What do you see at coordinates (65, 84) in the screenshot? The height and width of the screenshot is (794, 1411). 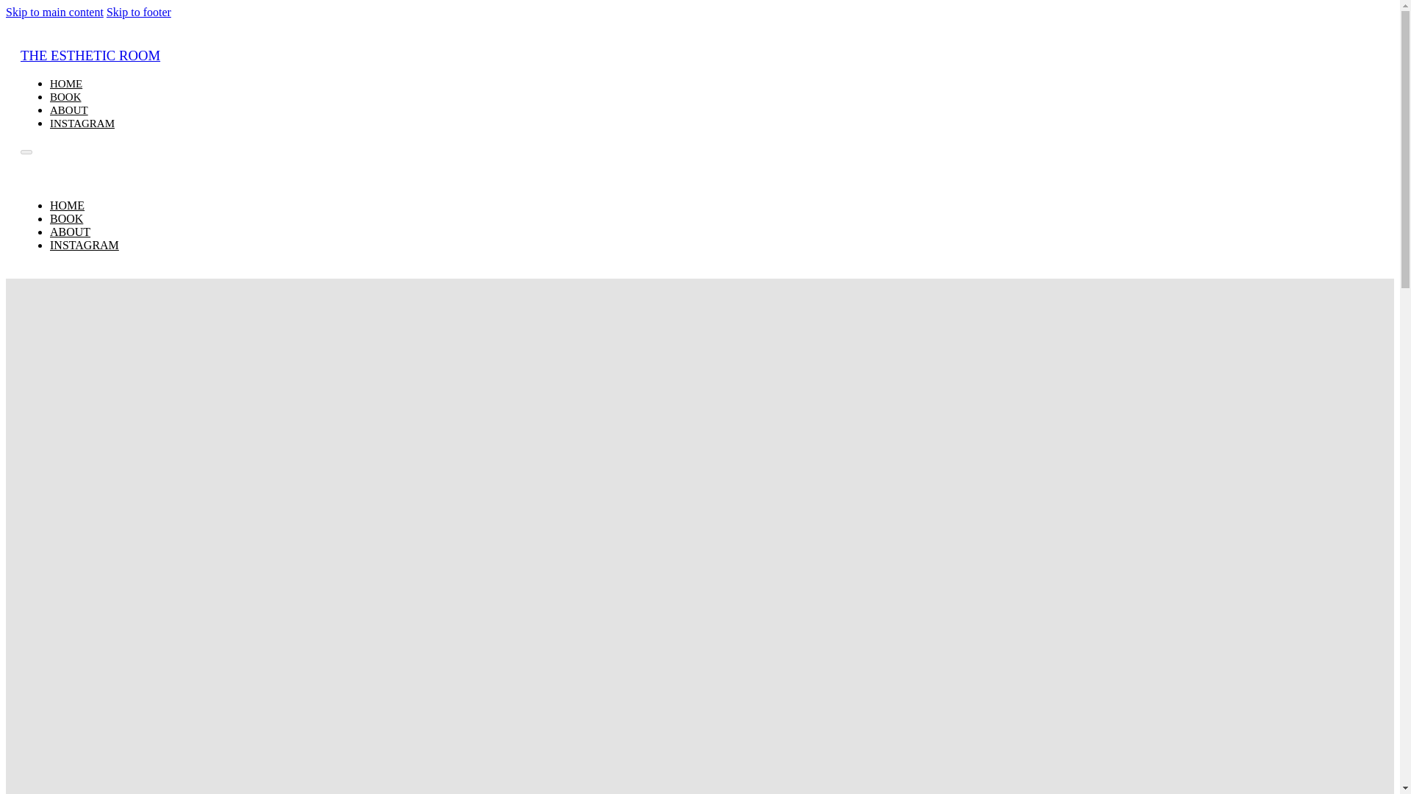 I see `HOME` at bounding box center [65, 84].